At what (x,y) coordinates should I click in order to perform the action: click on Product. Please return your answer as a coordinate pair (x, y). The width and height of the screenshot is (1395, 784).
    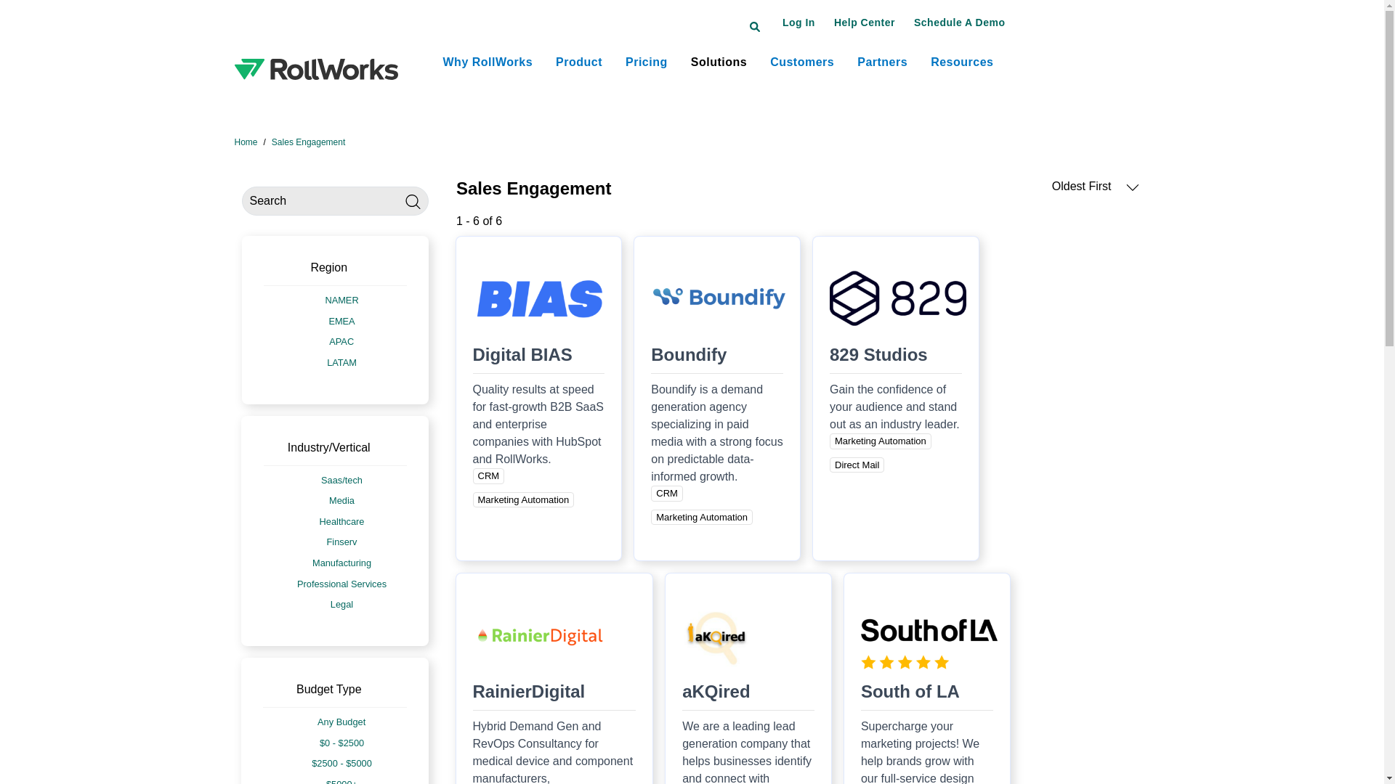
    Looking at the image, I should click on (578, 62).